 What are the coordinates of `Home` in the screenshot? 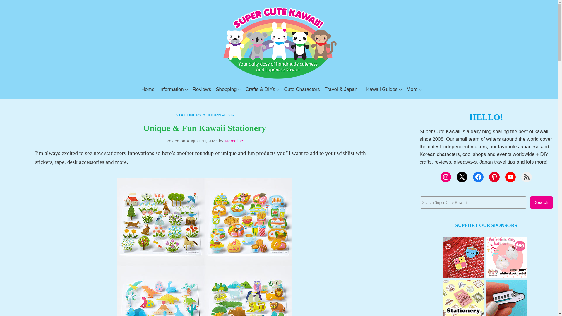 It's located at (148, 89).